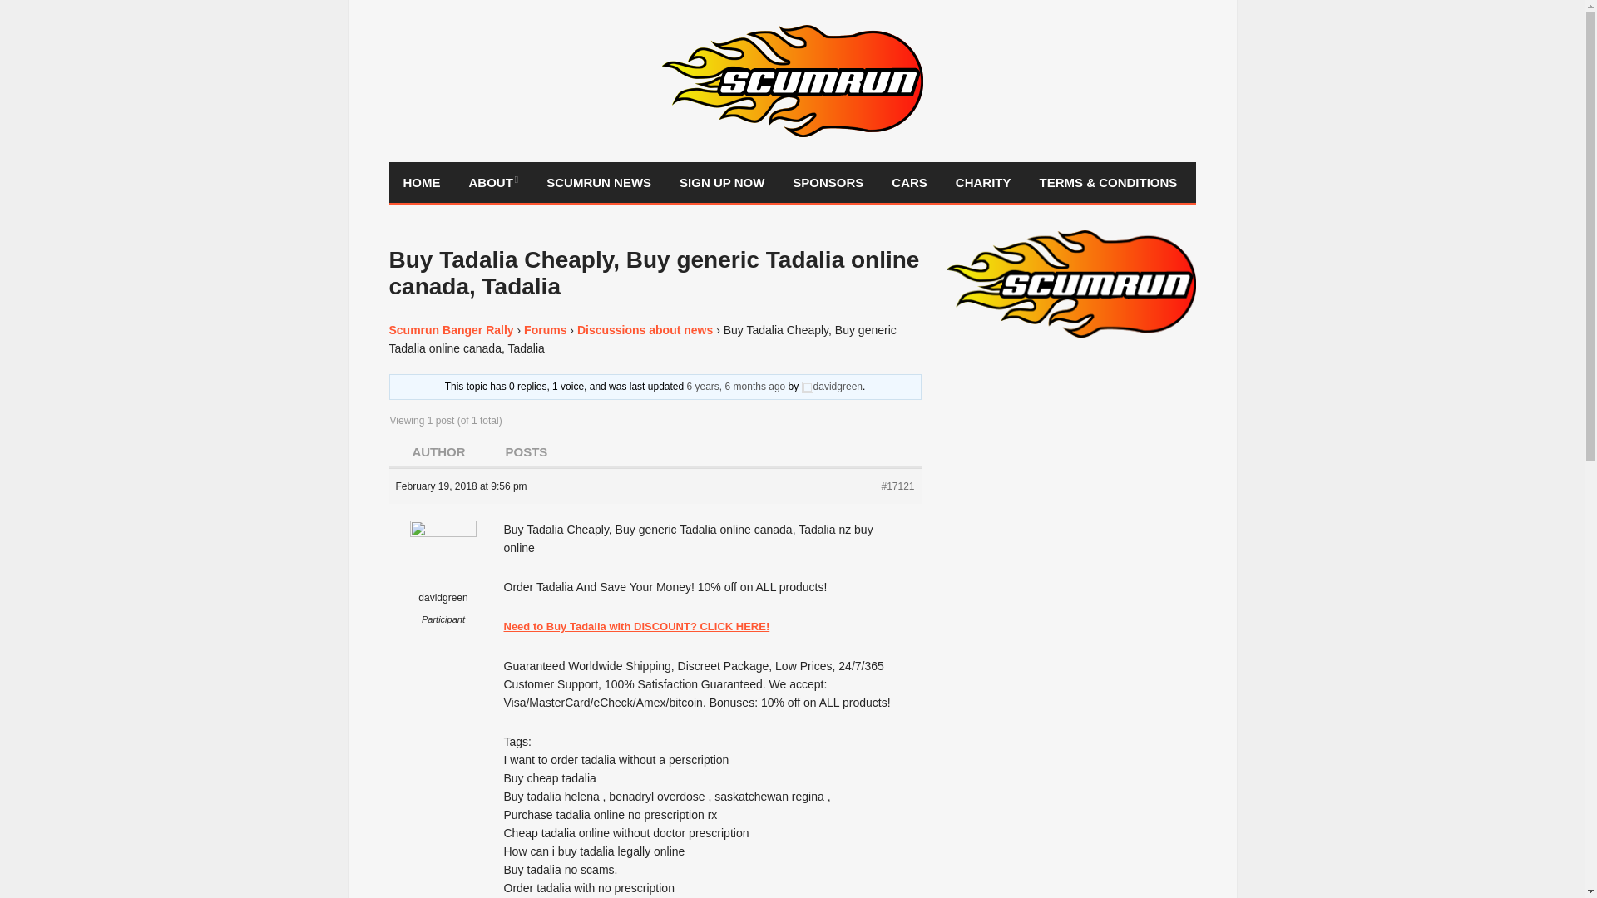 This screenshot has height=898, width=1597. Describe the element at coordinates (452, 329) in the screenshot. I see `Scumrun Banger Rally` at that location.